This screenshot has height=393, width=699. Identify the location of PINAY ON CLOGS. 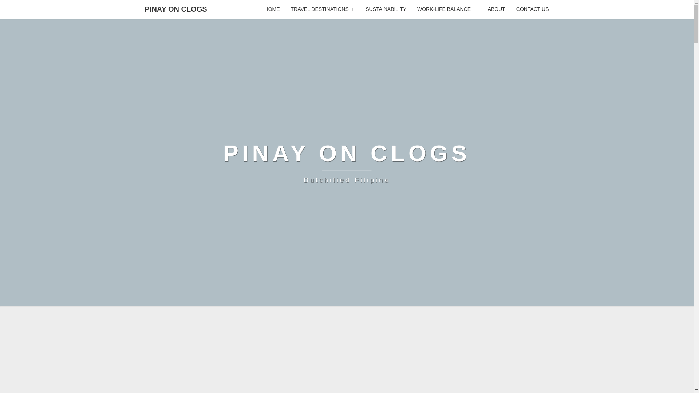
(175, 9).